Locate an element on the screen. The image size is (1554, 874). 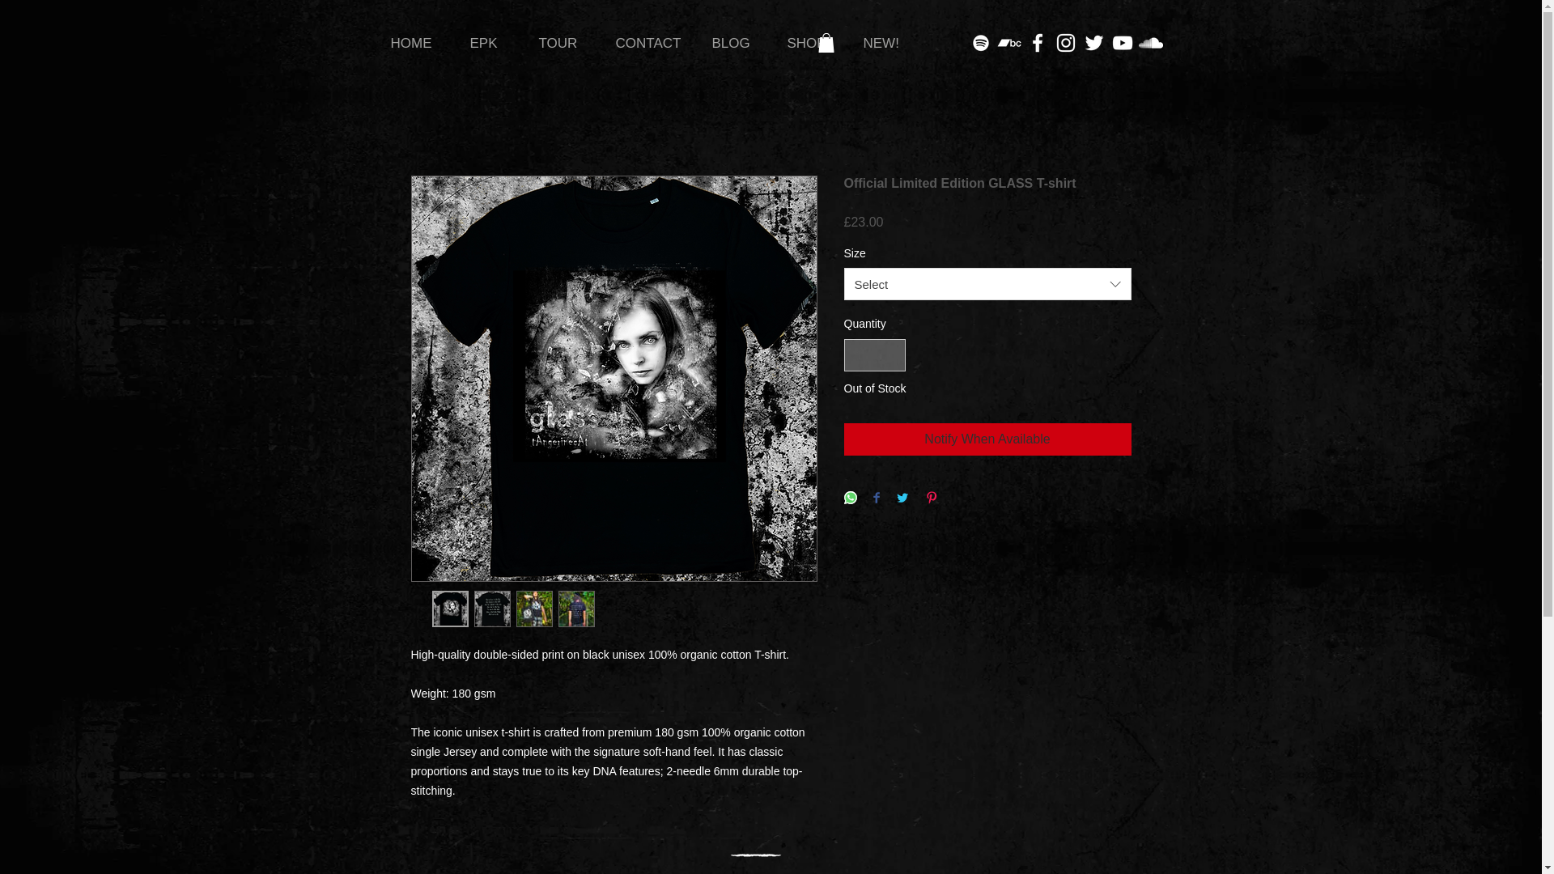
SHOP is located at coordinates (813, 44).